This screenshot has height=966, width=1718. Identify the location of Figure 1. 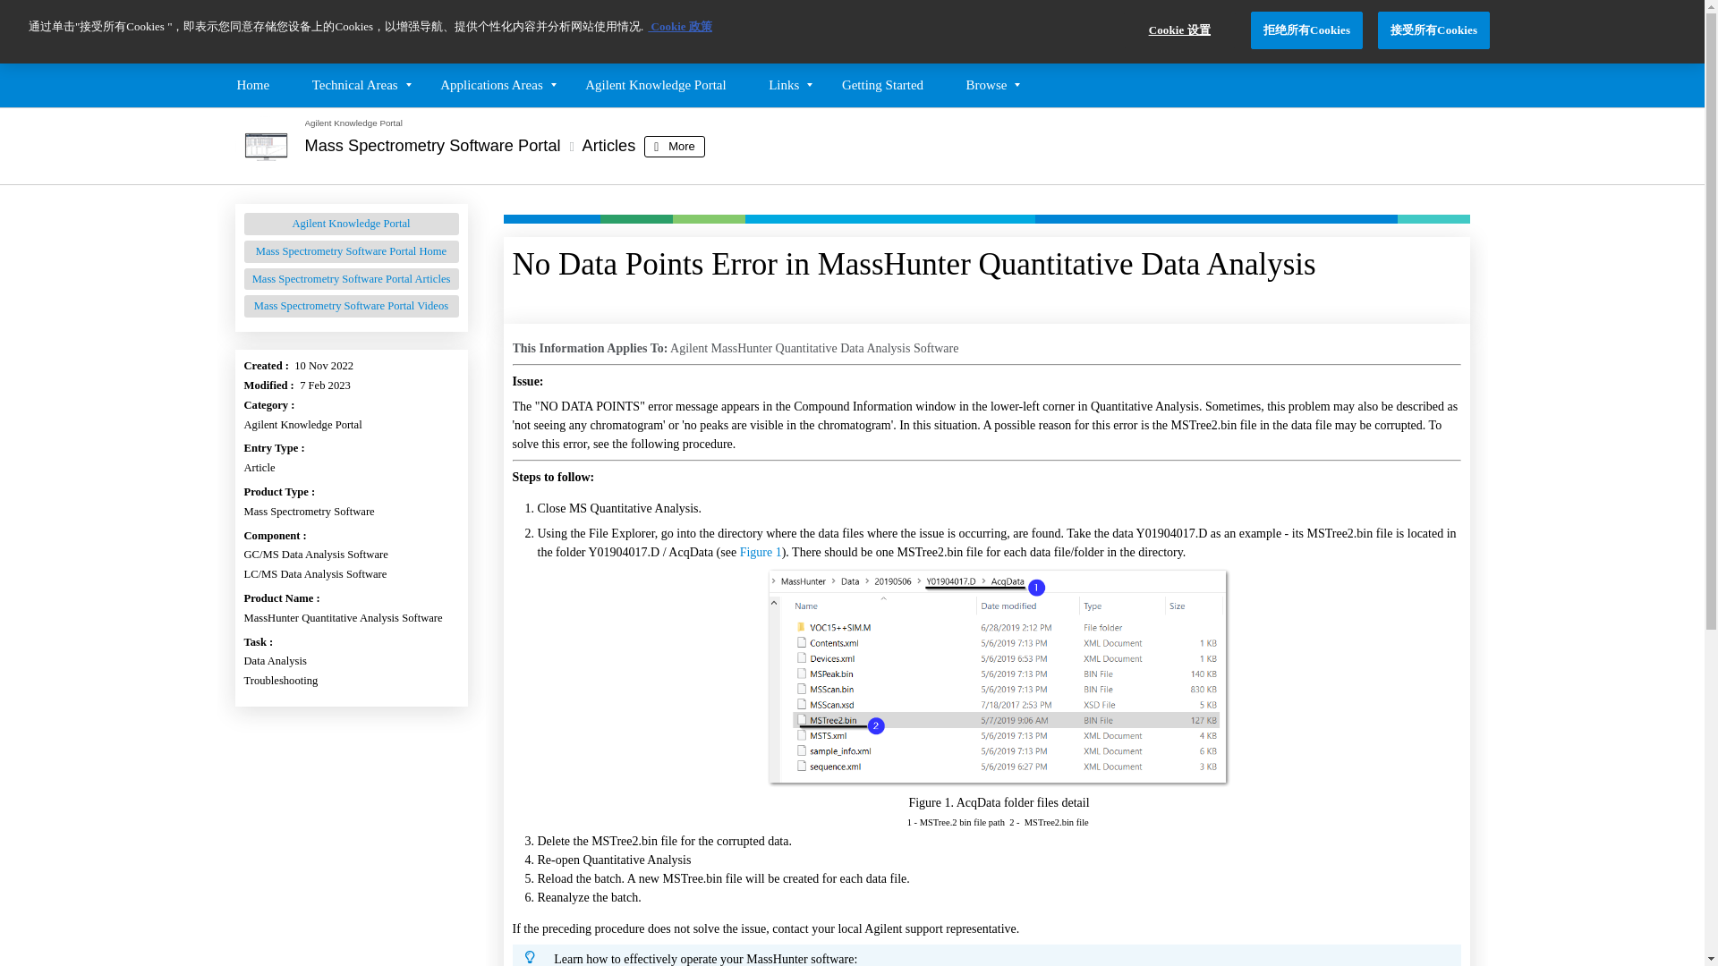
(761, 553).